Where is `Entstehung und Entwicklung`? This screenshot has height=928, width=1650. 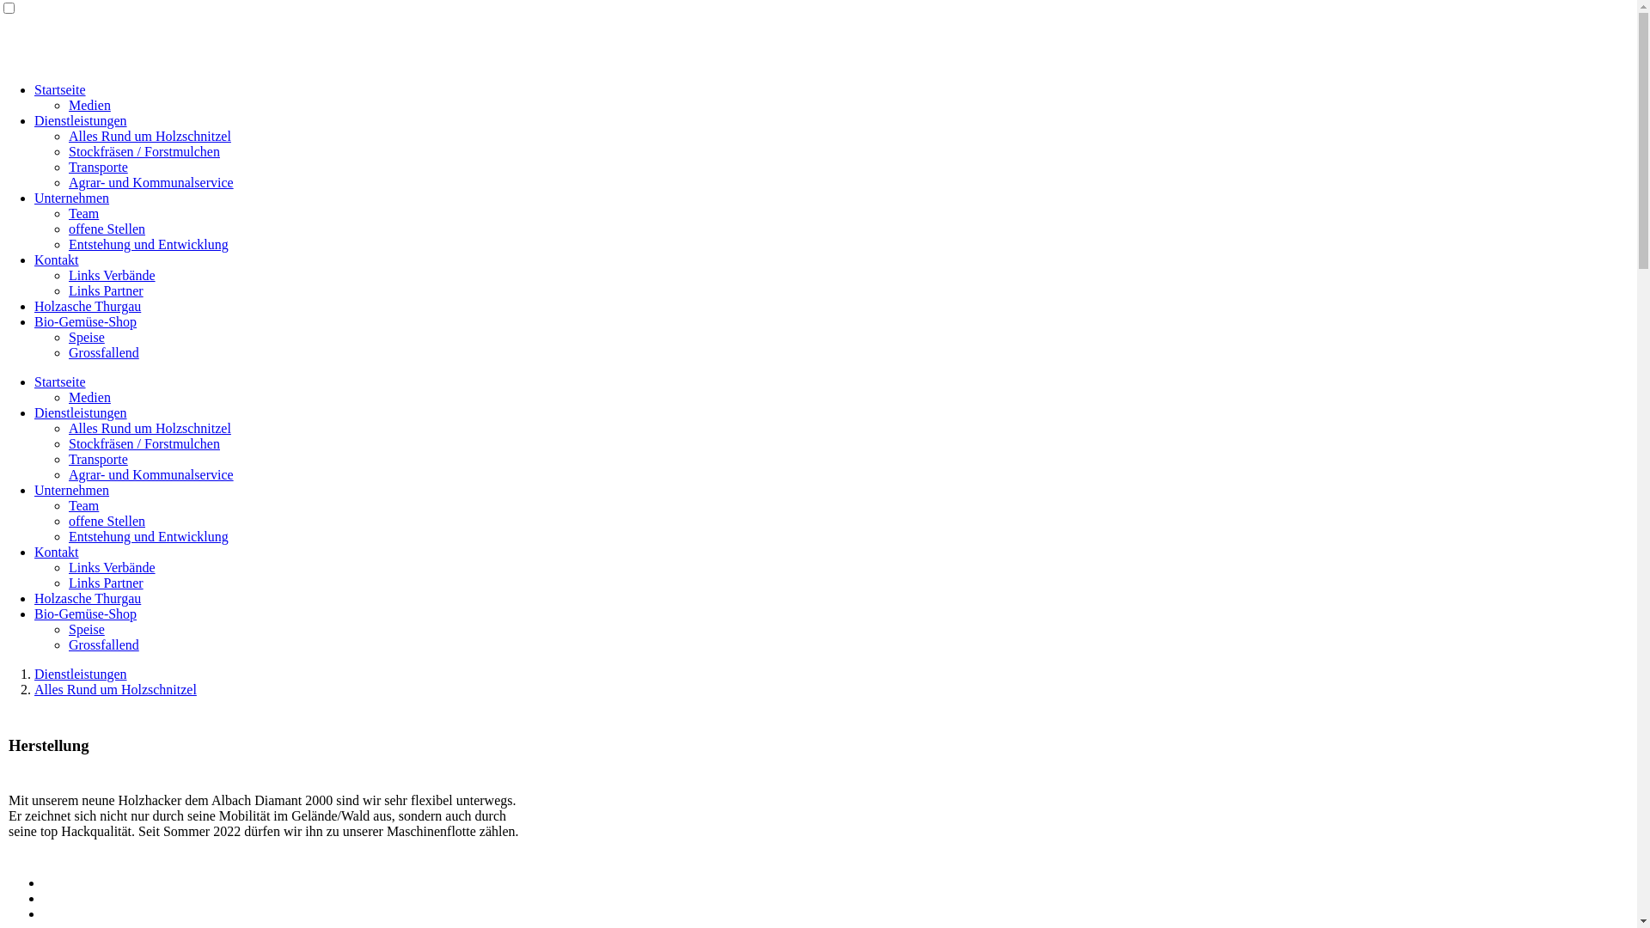 Entstehung und Entwicklung is located at coordinates (149, 536).